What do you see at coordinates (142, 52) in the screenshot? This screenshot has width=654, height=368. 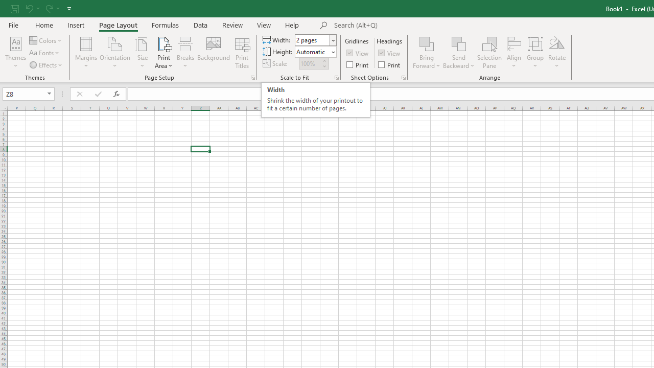 I see `Size` at bounding box center [142, 52].